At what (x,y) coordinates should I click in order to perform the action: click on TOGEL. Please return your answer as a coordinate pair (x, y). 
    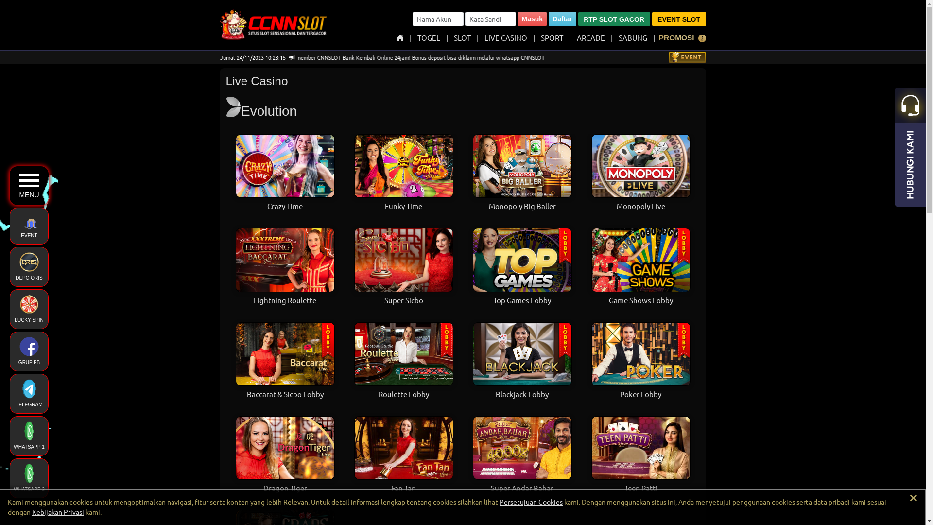
    Looking at the image, I should click on (429, 38).